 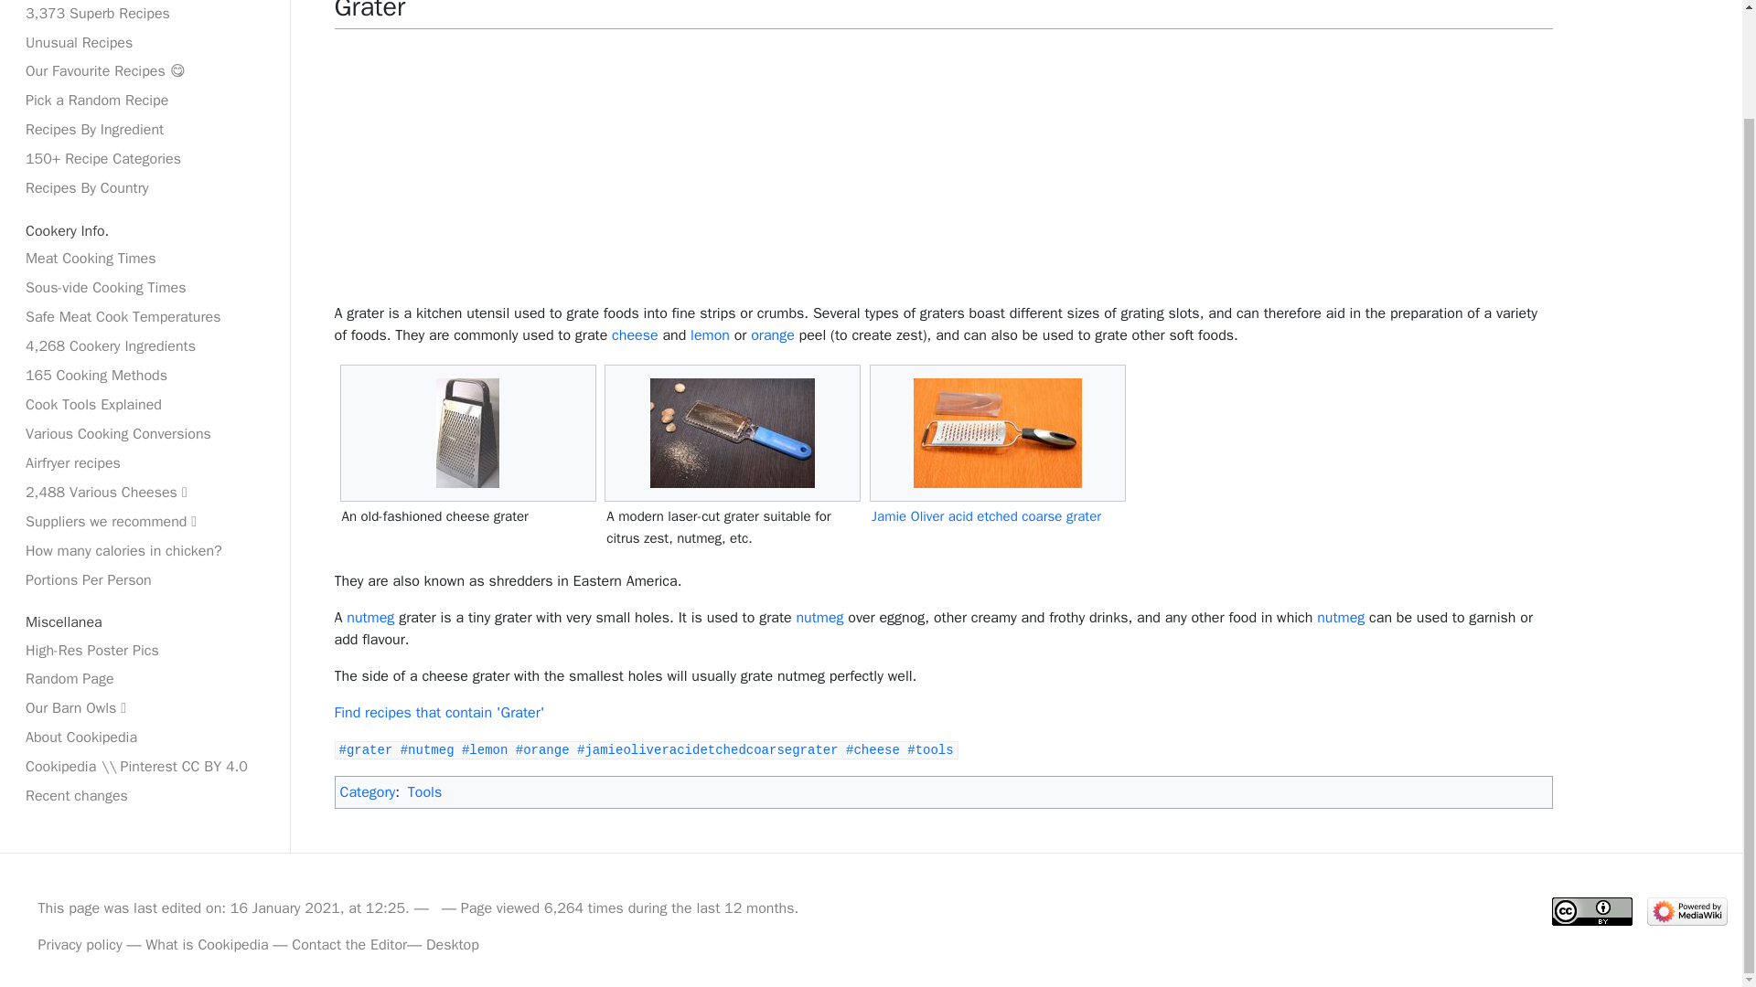 What do you see at coordinates (145, 101) in the screenshot?
I see `Pick a Random Recipe` at bounding box center [145, 101].